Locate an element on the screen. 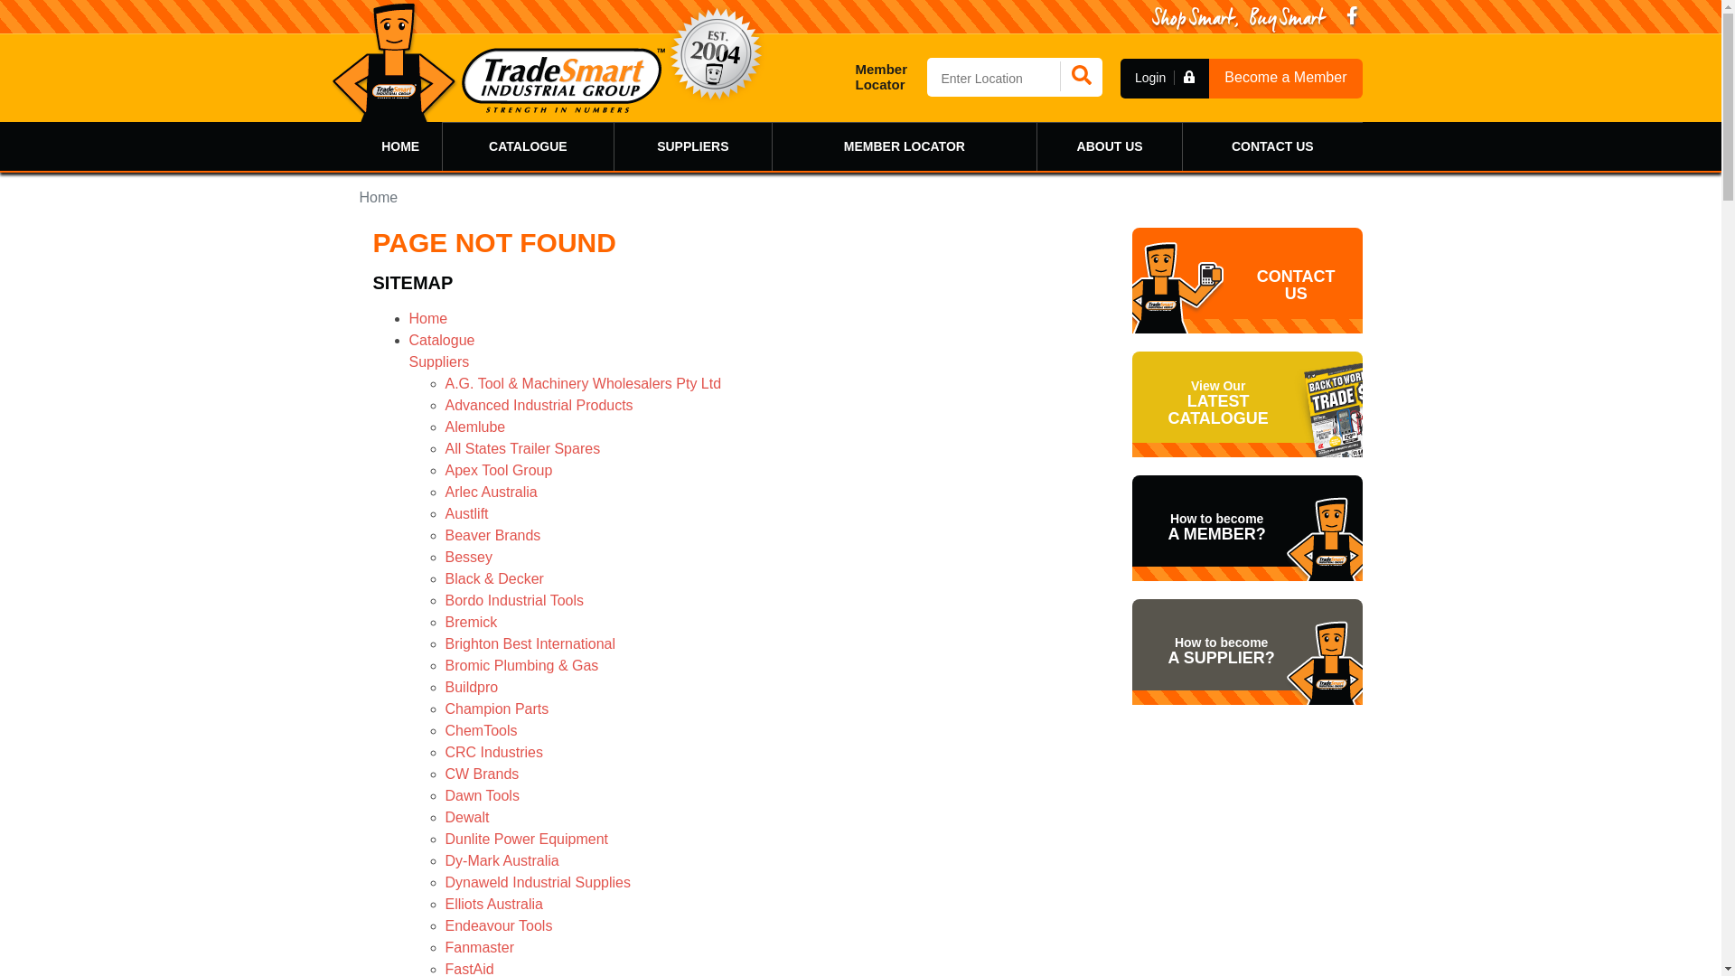 Image resolution: width=1735 pixels, height=976 pixels. CW Brands is located at coordinates (481, 774).